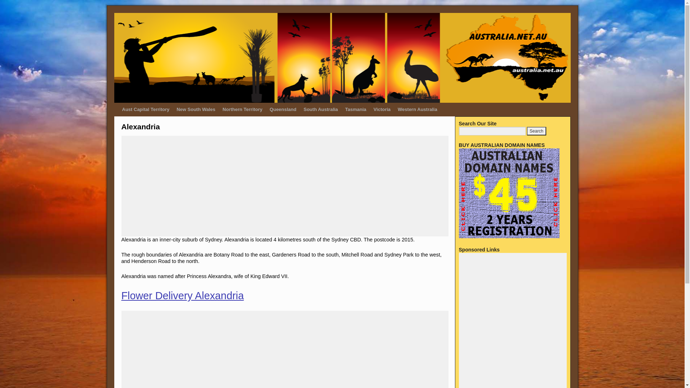 This screenshot has height=388, width=690. Describe the element at coordinates (418, 110) in the screenshot. I see `Western Australia` at that location.